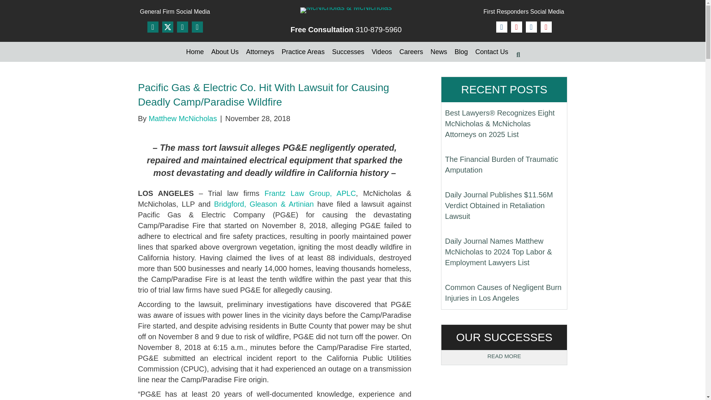 Image resolution: width=711 pixels, height=400 pixels. Describe the element at coordinates (502, 27) in the screenshot. I see `Facebook` at that location.